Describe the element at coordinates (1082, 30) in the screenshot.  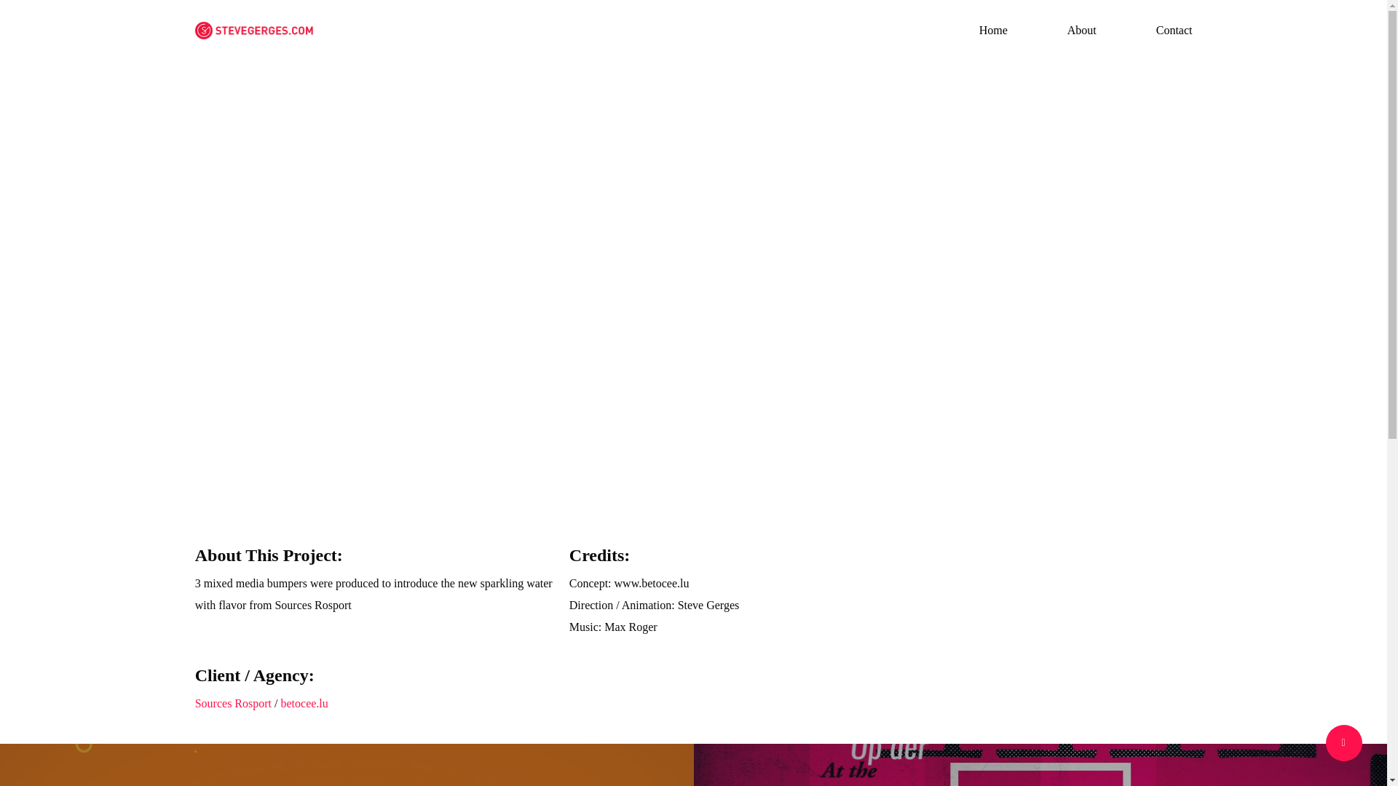
I see `About` at that location.